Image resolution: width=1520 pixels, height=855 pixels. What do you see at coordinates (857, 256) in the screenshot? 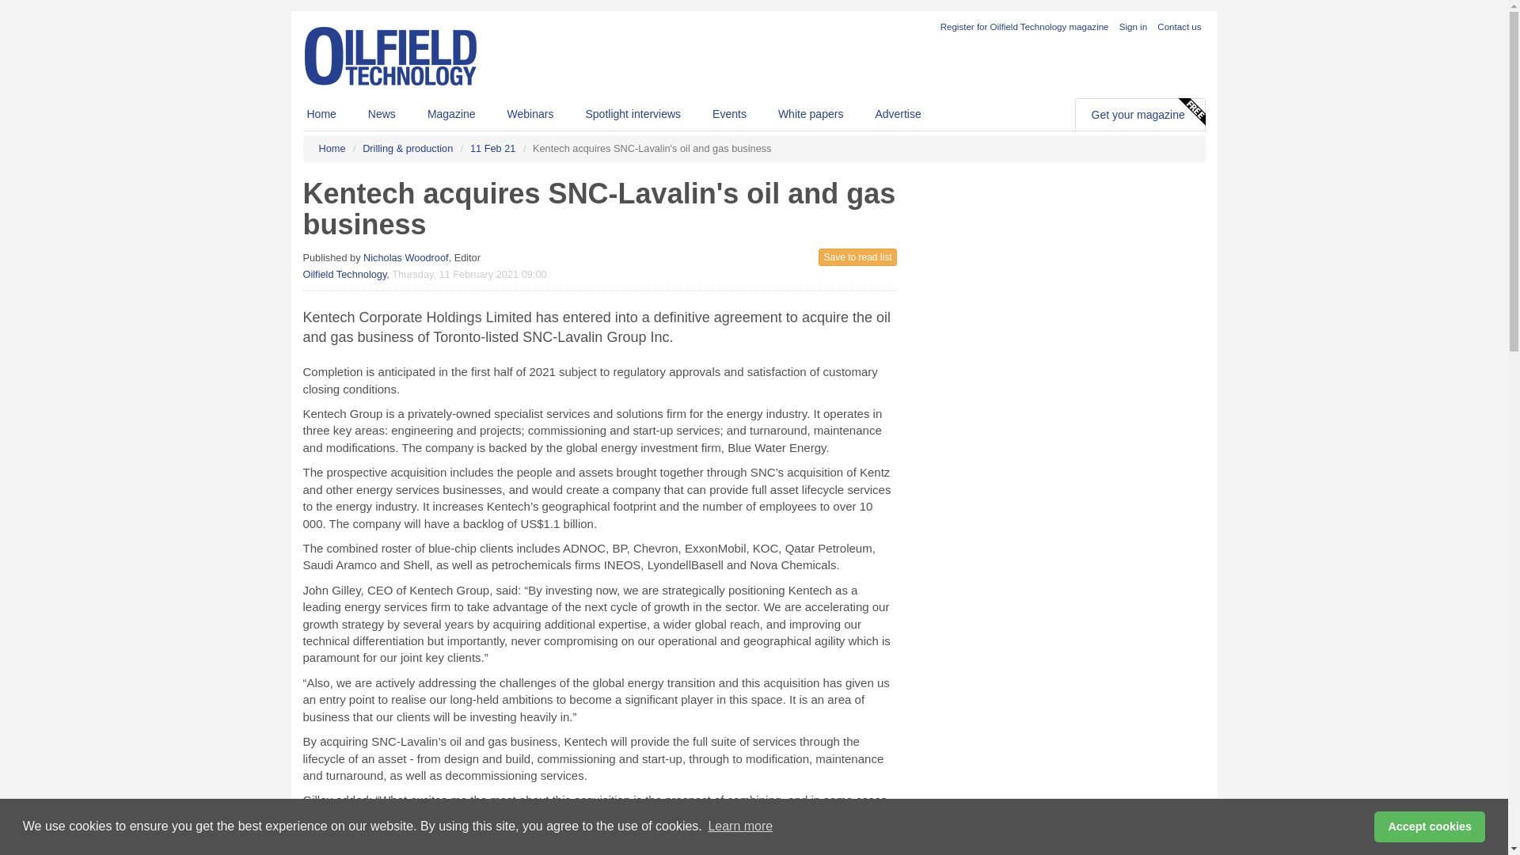
I see `Save to read list` at bounding box center [857, 256].